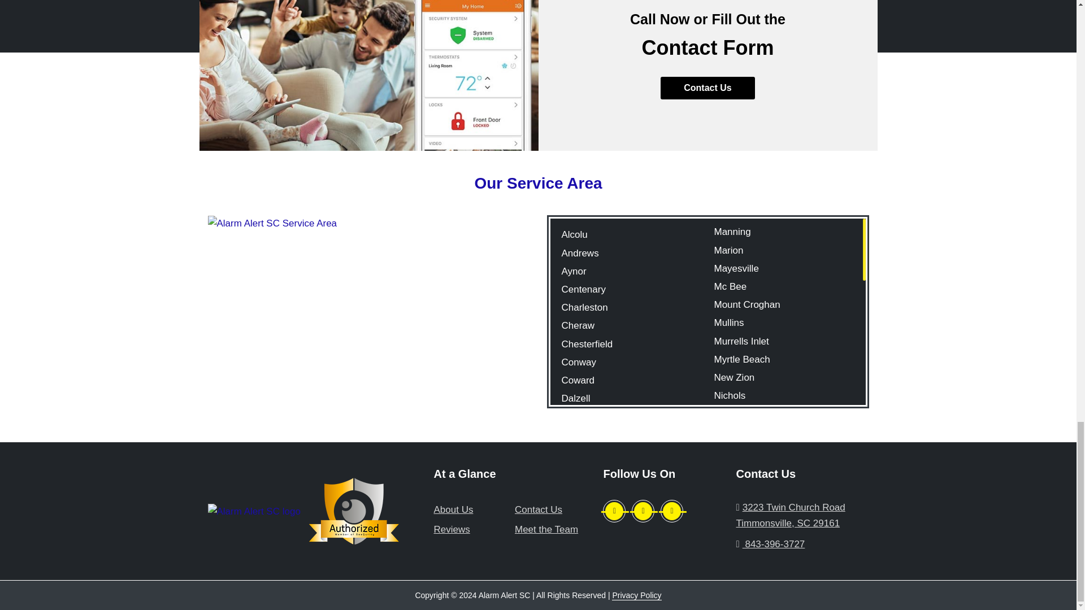  Describe the element at coordinates (802, 544) in the screenshot. I see `Call Us Now` at that location.